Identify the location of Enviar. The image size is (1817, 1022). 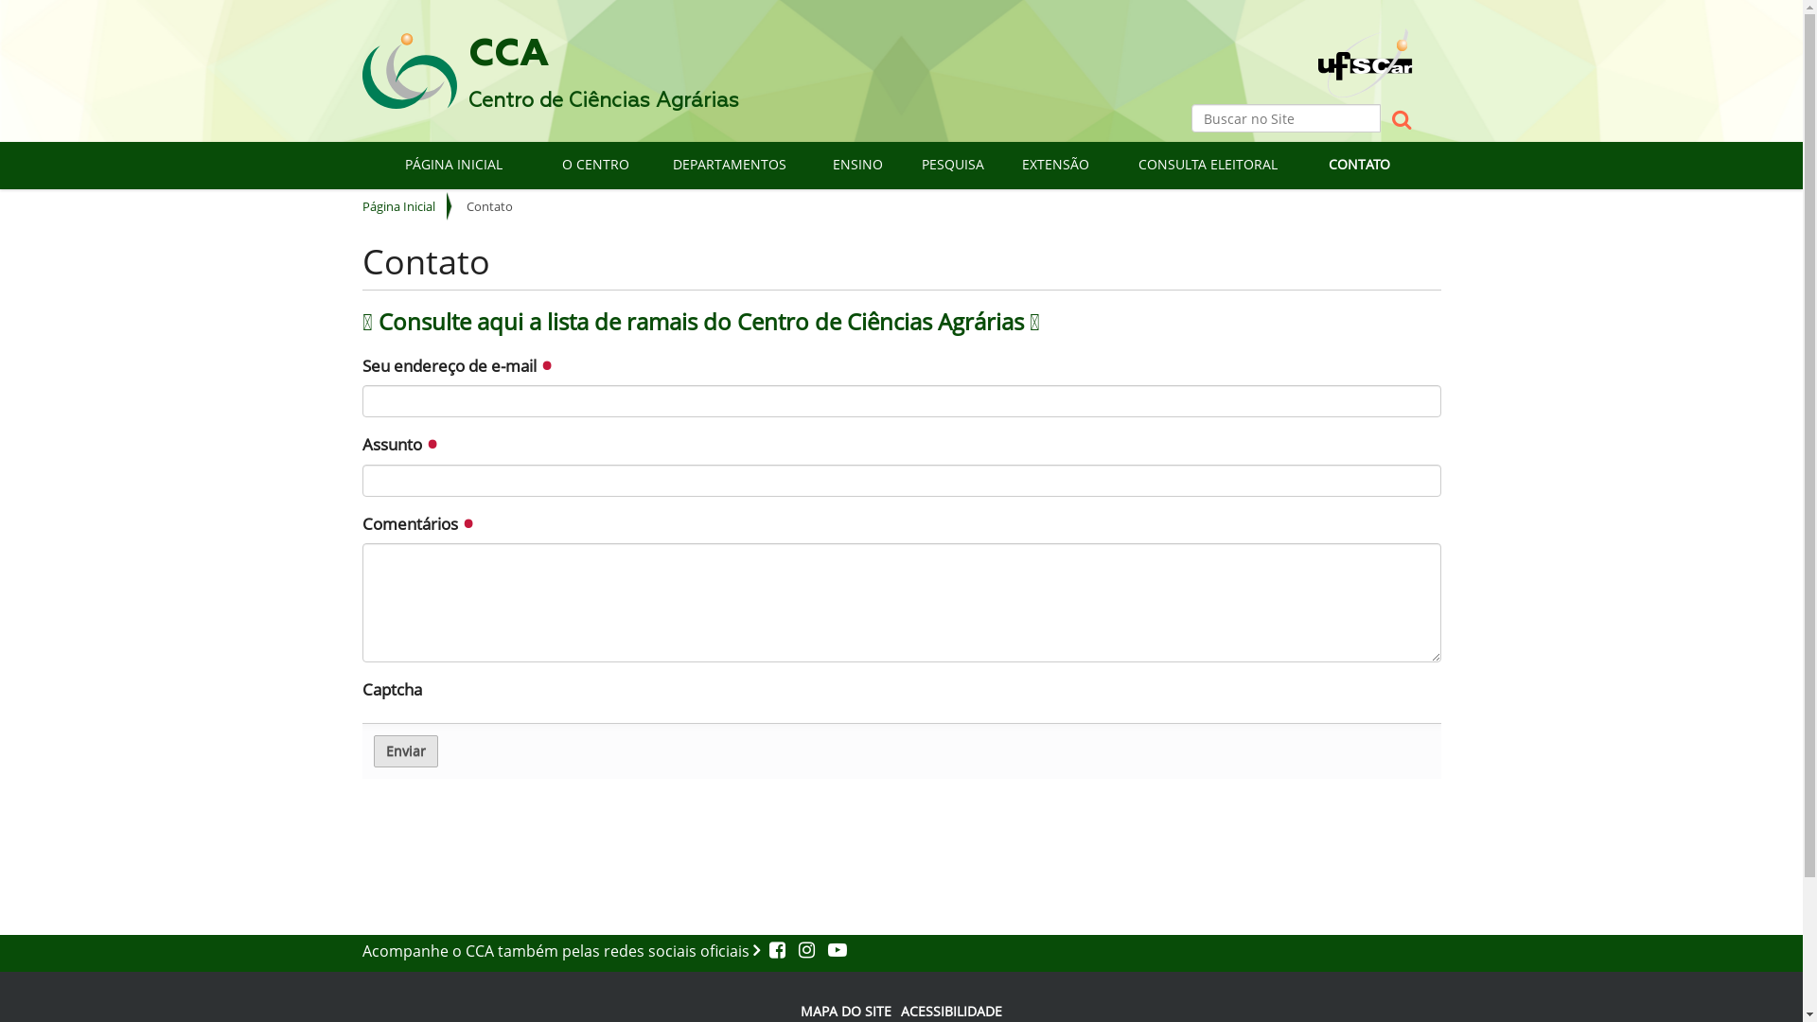
(405, 751).